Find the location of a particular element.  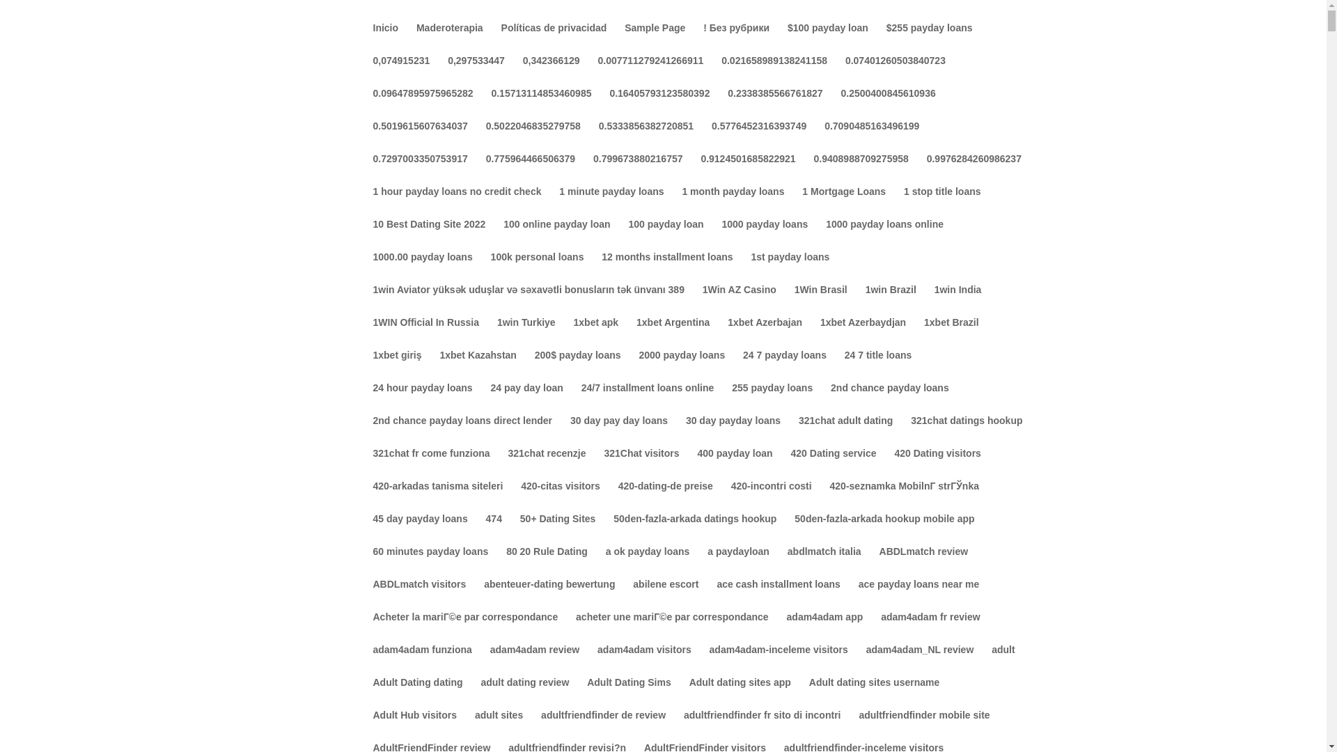

0.9124501685822921 is located at coordinates (748, 170).